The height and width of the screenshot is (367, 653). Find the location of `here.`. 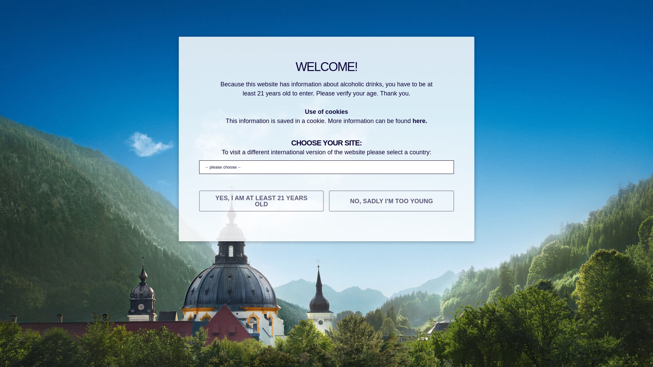

here. is located at coordinates (420, 121).